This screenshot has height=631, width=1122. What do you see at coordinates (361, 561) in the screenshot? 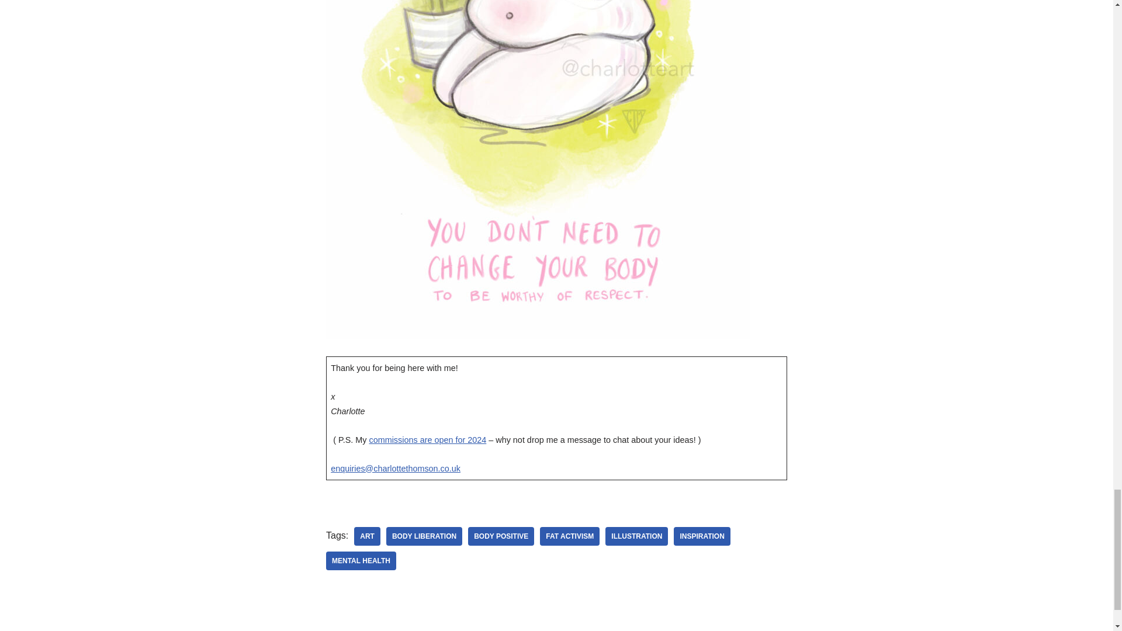
I see `mental health` at bounding box center [361, 561].